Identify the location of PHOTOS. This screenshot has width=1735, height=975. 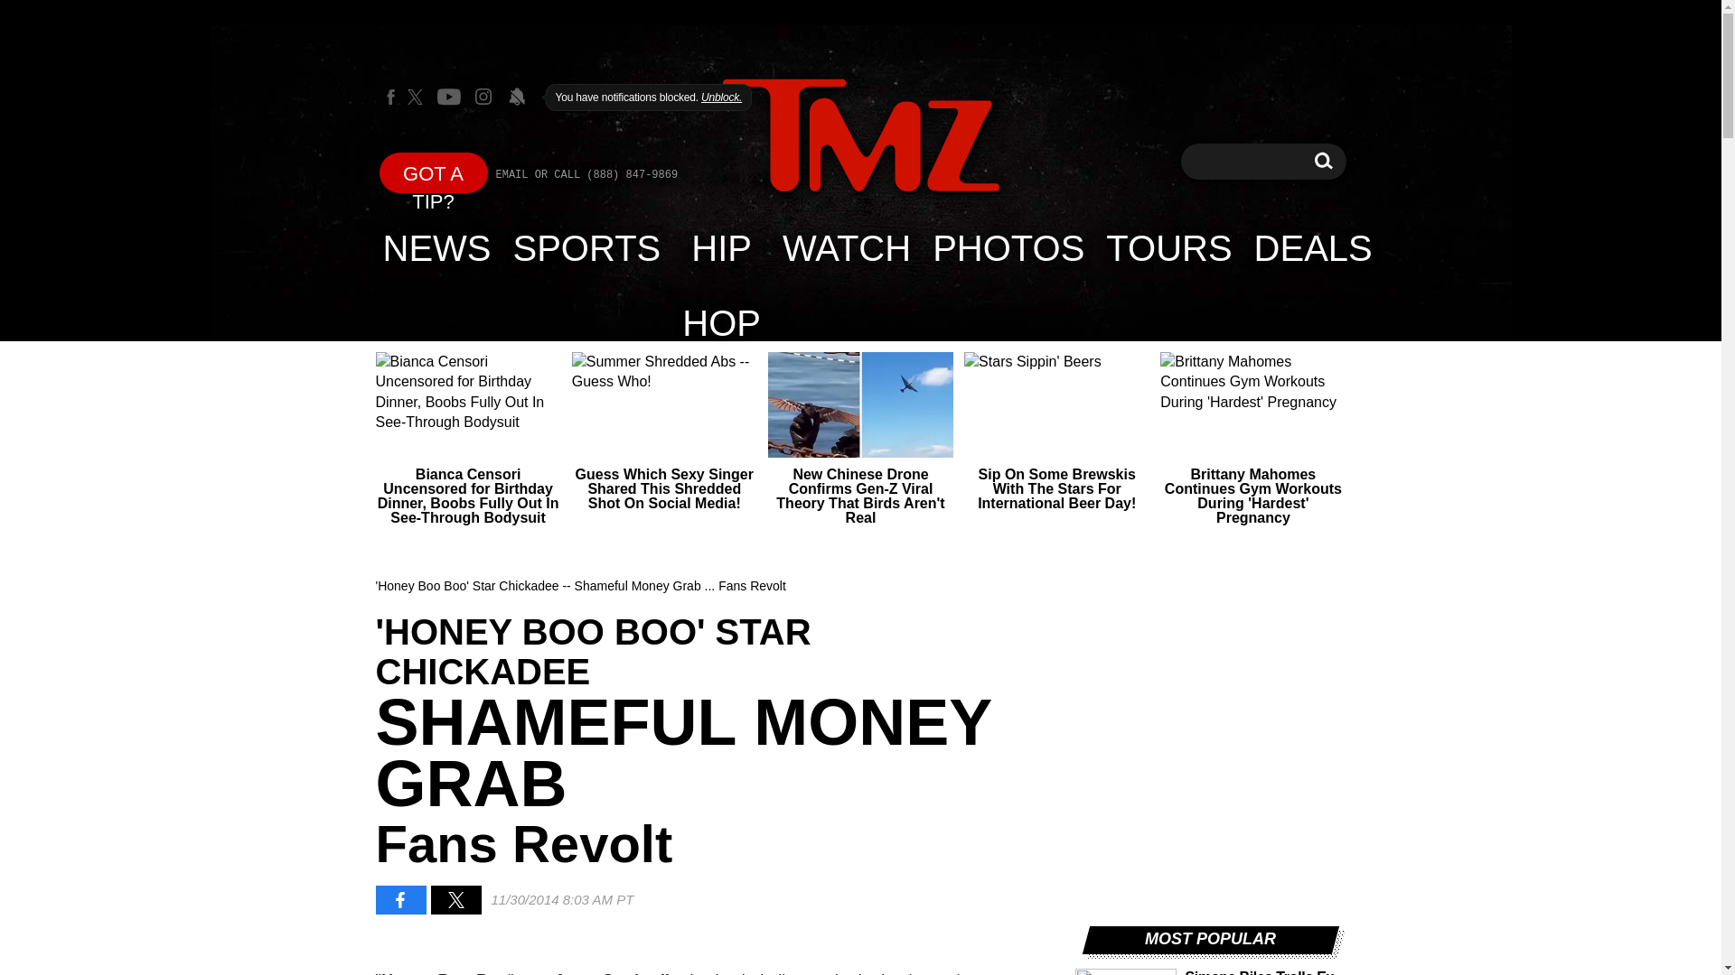
(1008, 247).